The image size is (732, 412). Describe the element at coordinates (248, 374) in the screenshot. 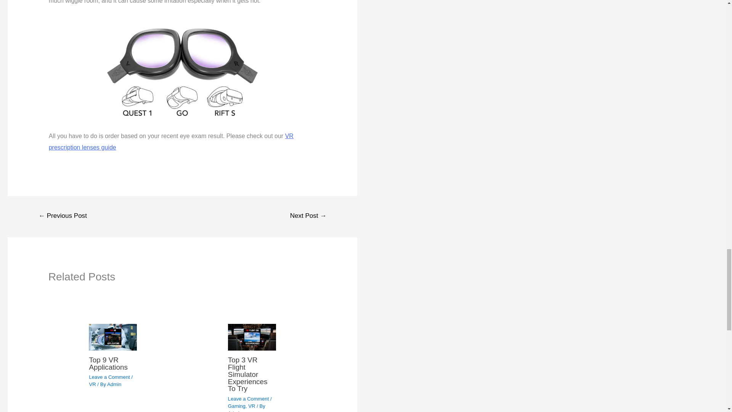

I see `Top 3 VR Flight Simulator Experiences To Try` at that location.